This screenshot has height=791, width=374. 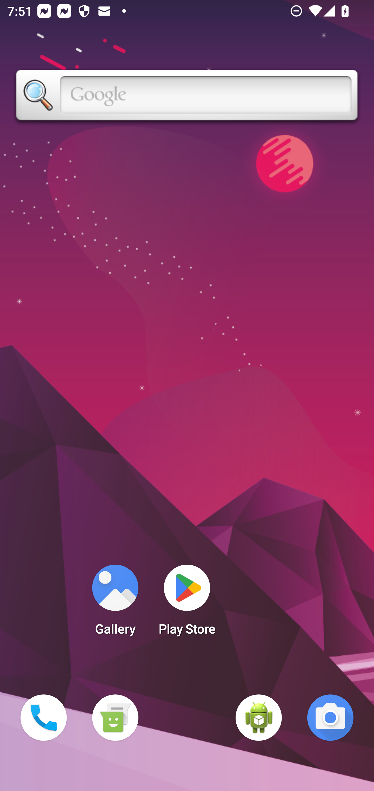 I want to click on Messaging, so click(x=115, y=718).